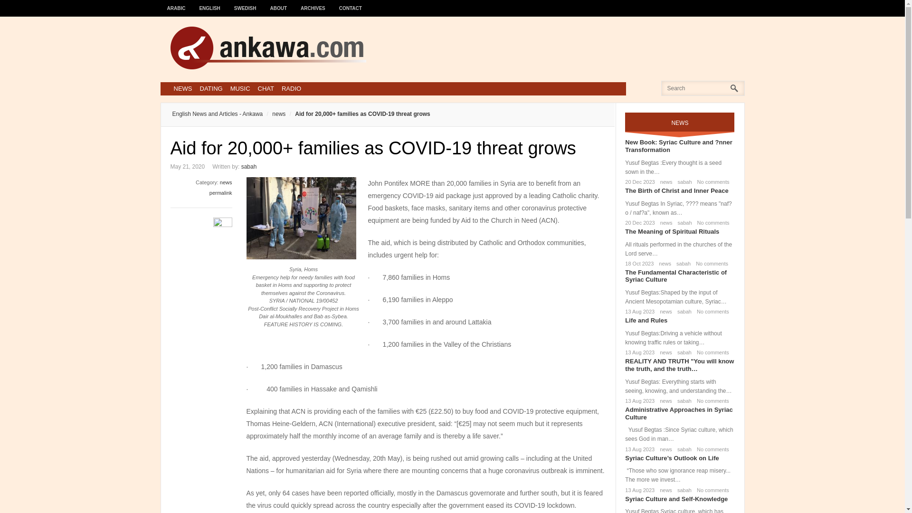 Image resolution: width=912 pixels, height=513 pixels. I want to click on ARABIC, so click(176, 4).